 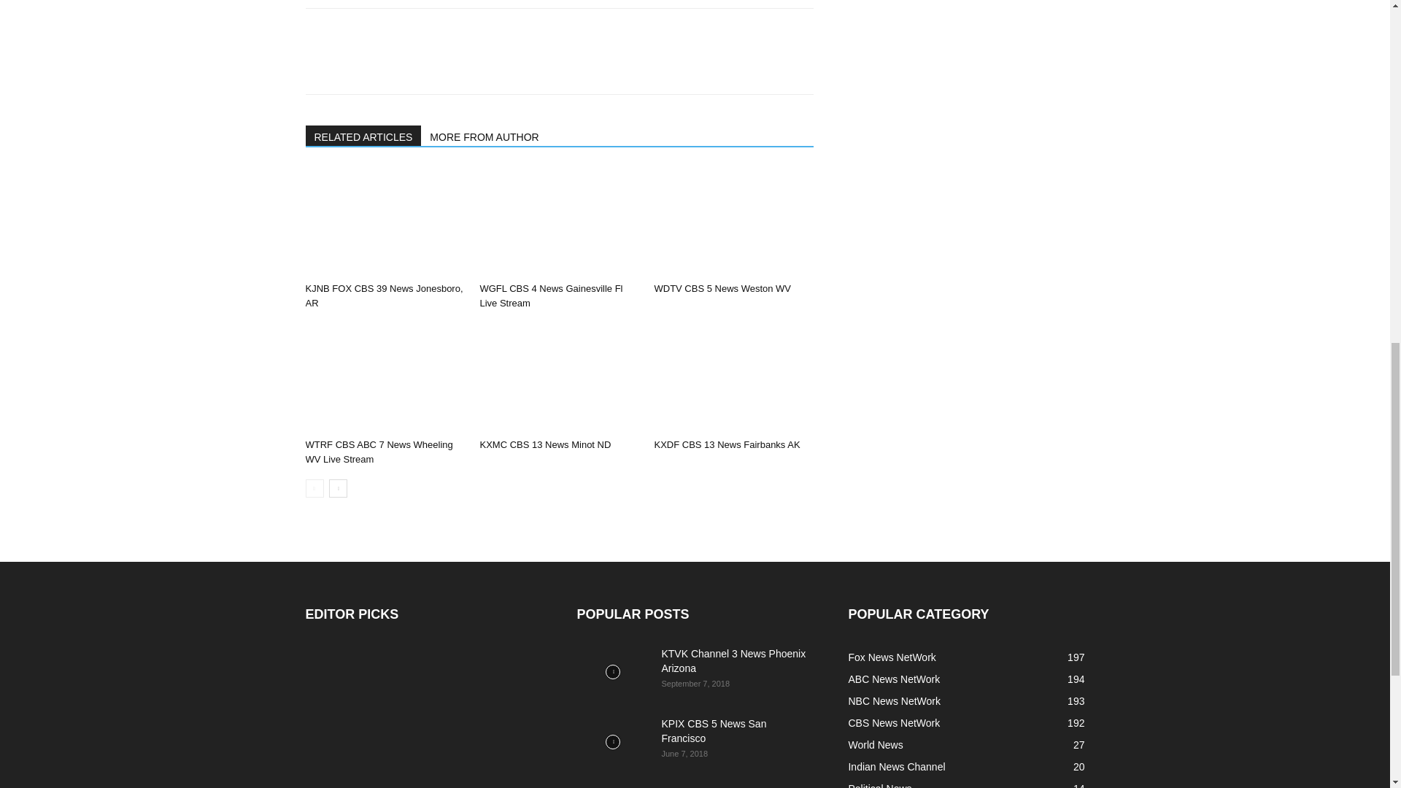 I want to click on KJNB FOX CBS 39 News Jonesboro, AR, so click(x=384, y=295).